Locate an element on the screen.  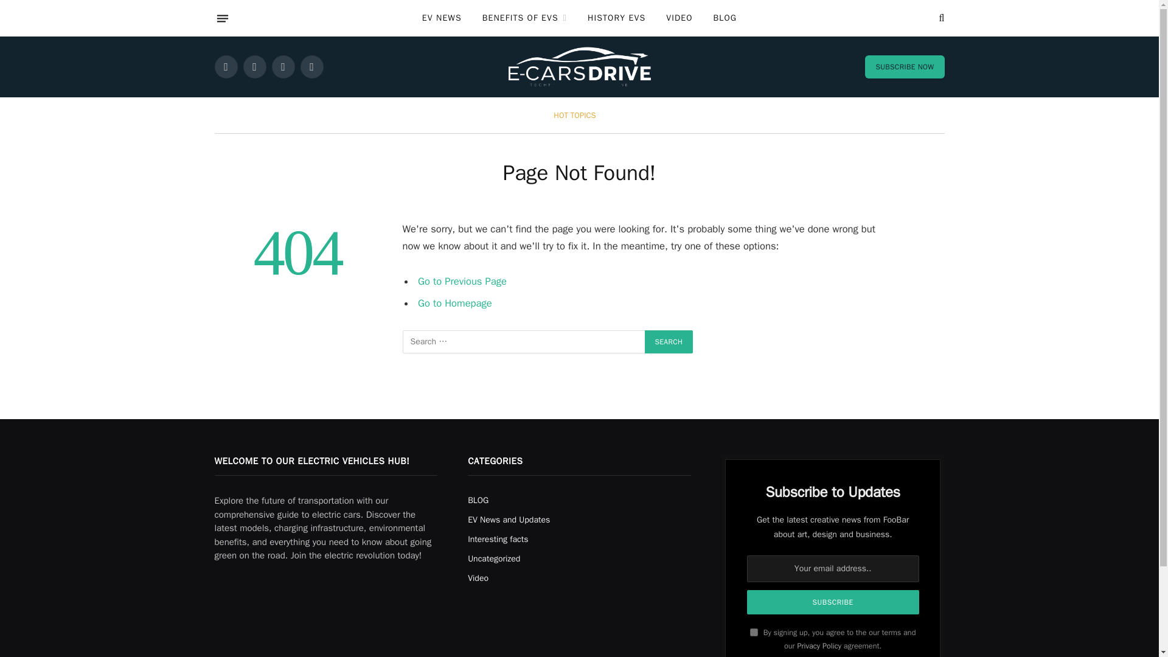
Subscribe is located at coordinates (833, 602).